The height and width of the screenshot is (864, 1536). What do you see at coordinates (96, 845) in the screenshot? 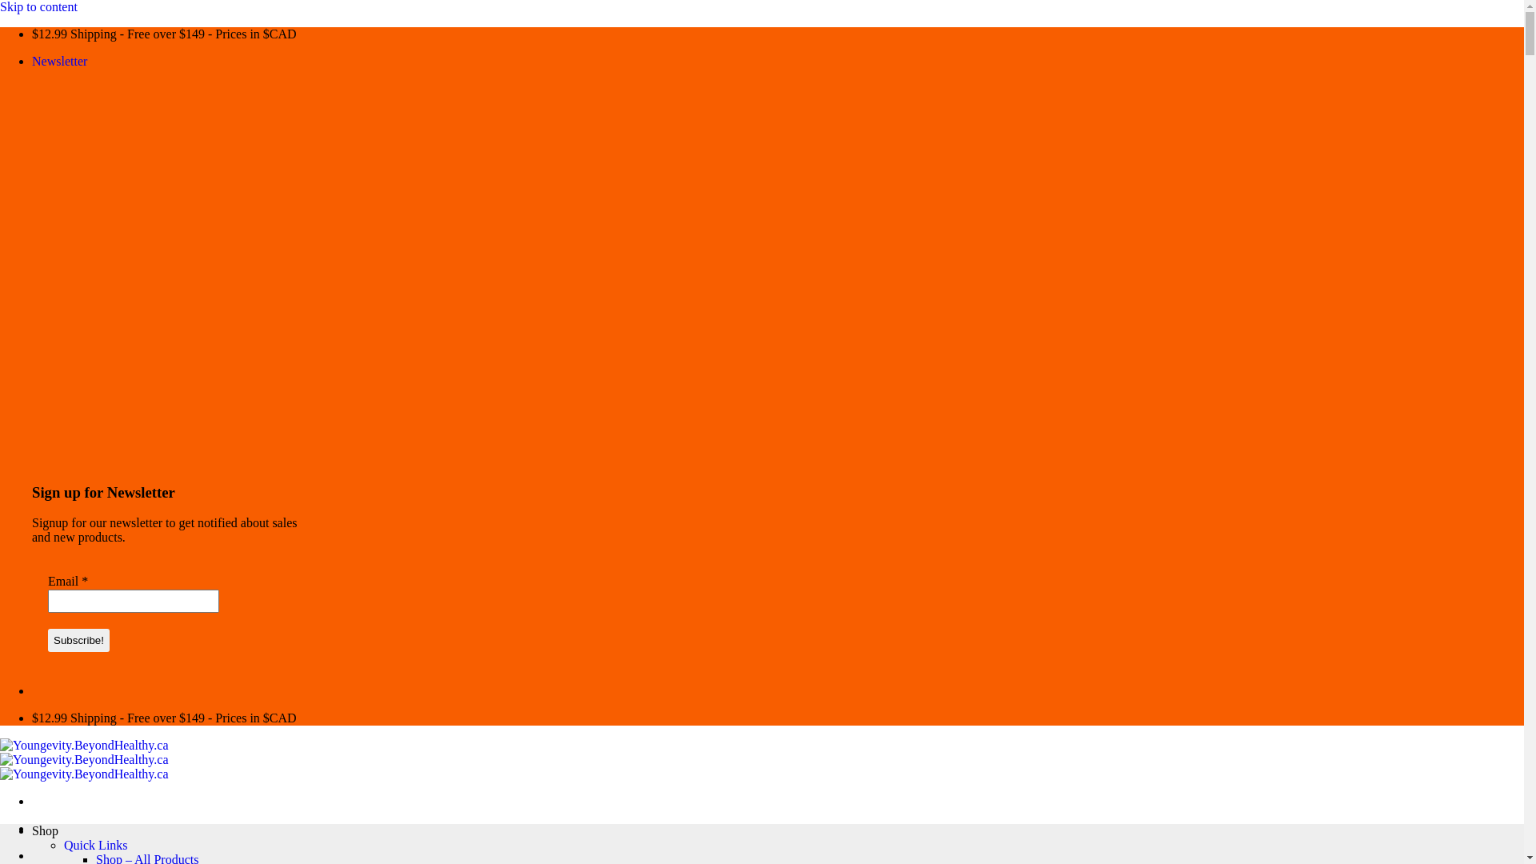
I see `Quick Links` at bounding box center [96, 845].